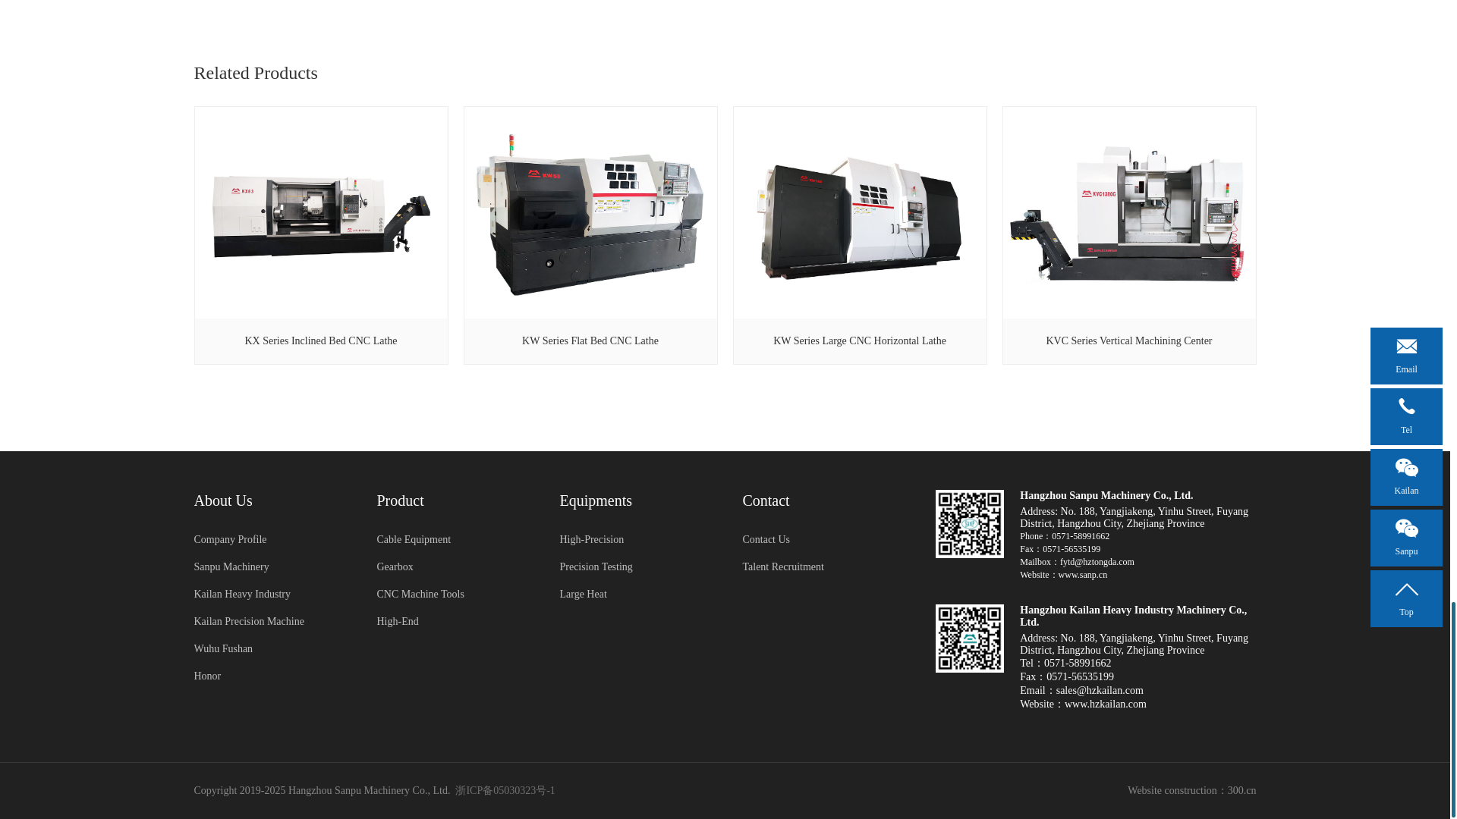 The height and width of the screenshot is (819, 1457). I want to click on Hangzhou Sanpu Machinery Co., Ltd., so click(969, 639).